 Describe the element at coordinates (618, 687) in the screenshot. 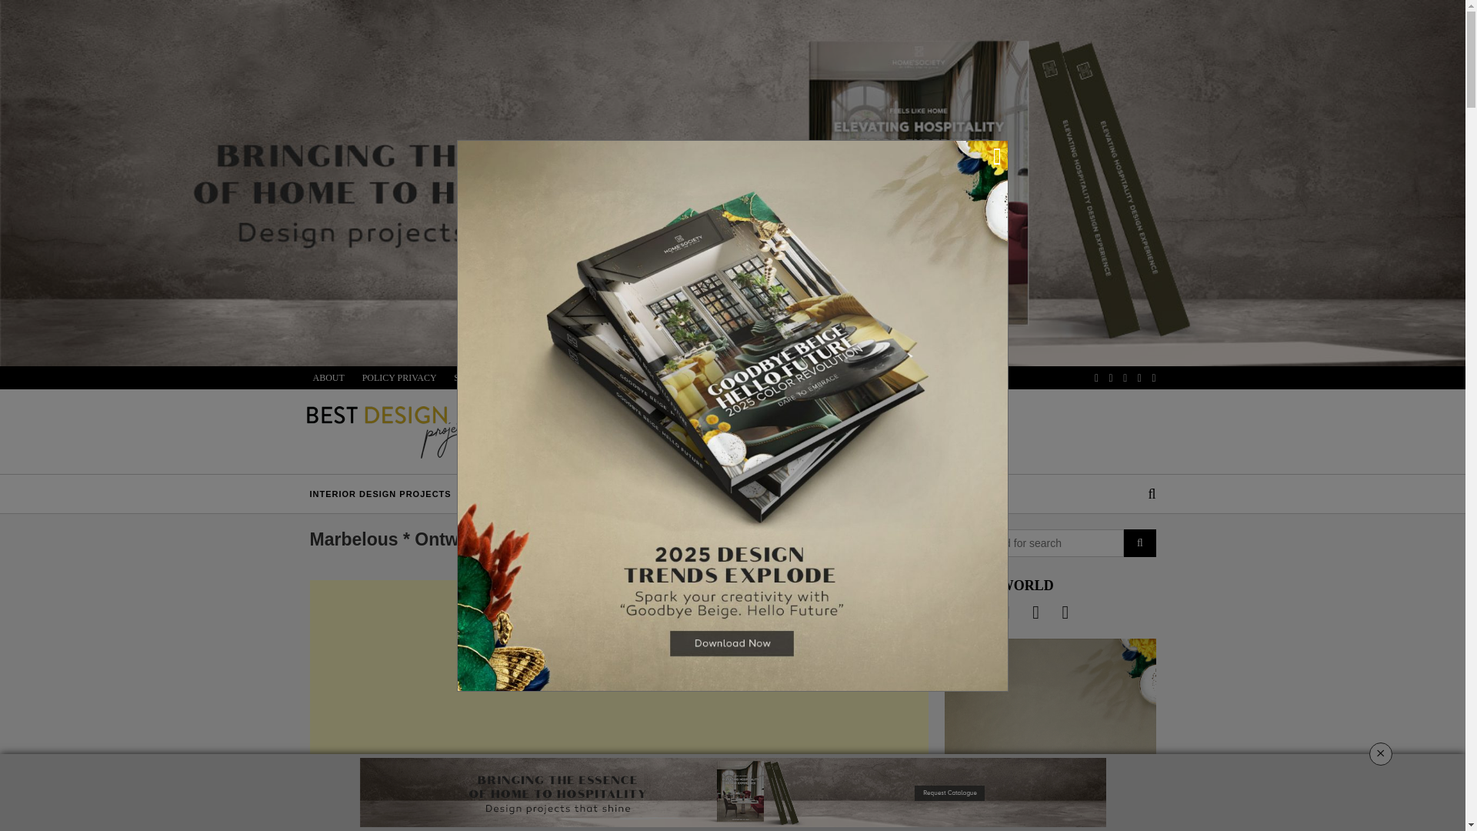

I see `Advertisement` at that location.